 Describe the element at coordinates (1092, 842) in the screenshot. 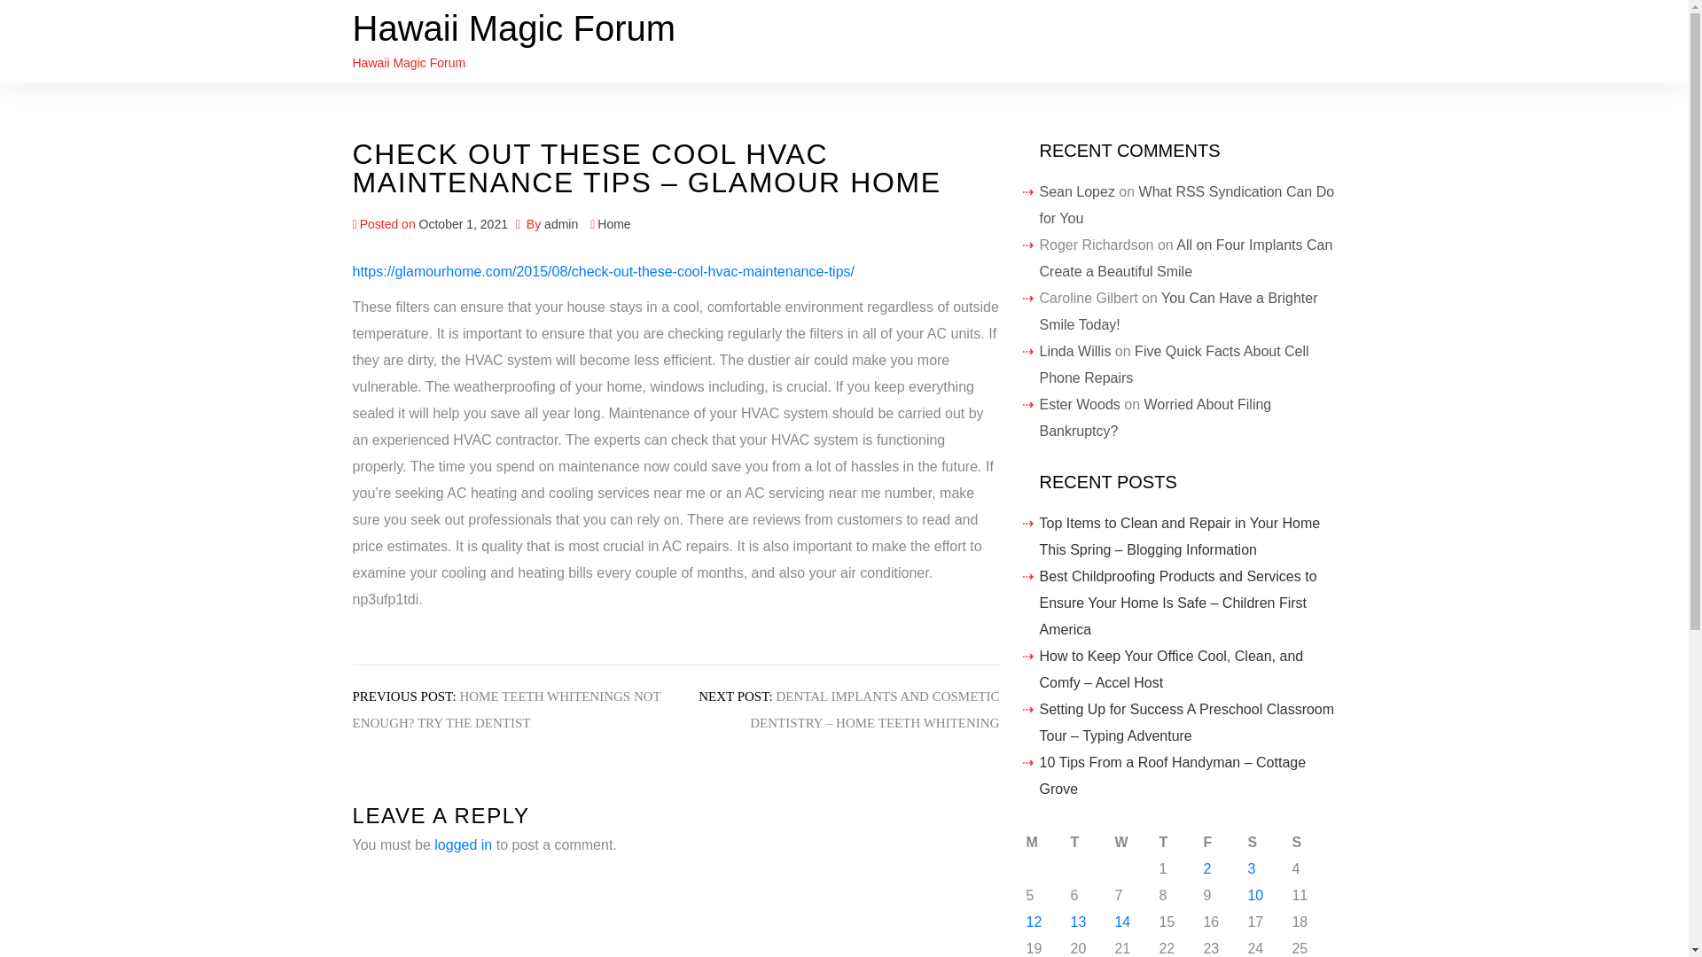

I see `Tuesday` at that location.